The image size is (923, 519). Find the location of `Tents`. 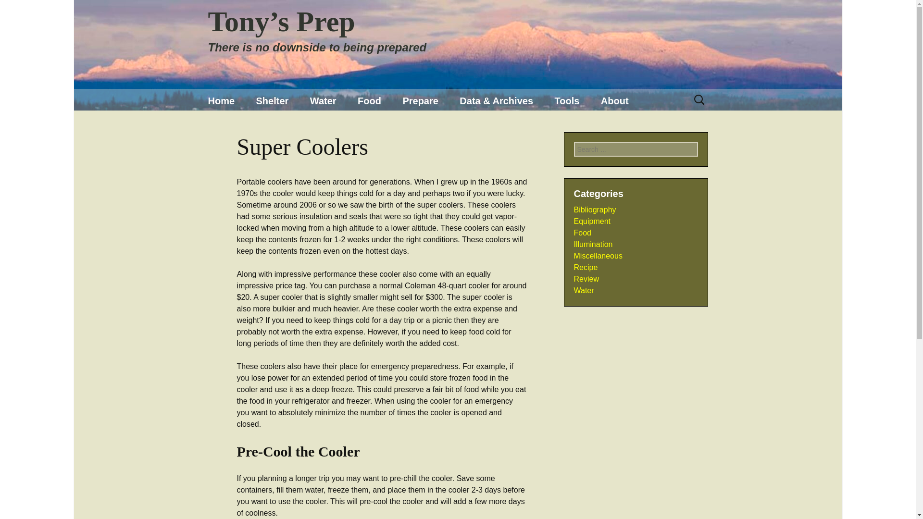

Tents is located at coordinates (294, 125).